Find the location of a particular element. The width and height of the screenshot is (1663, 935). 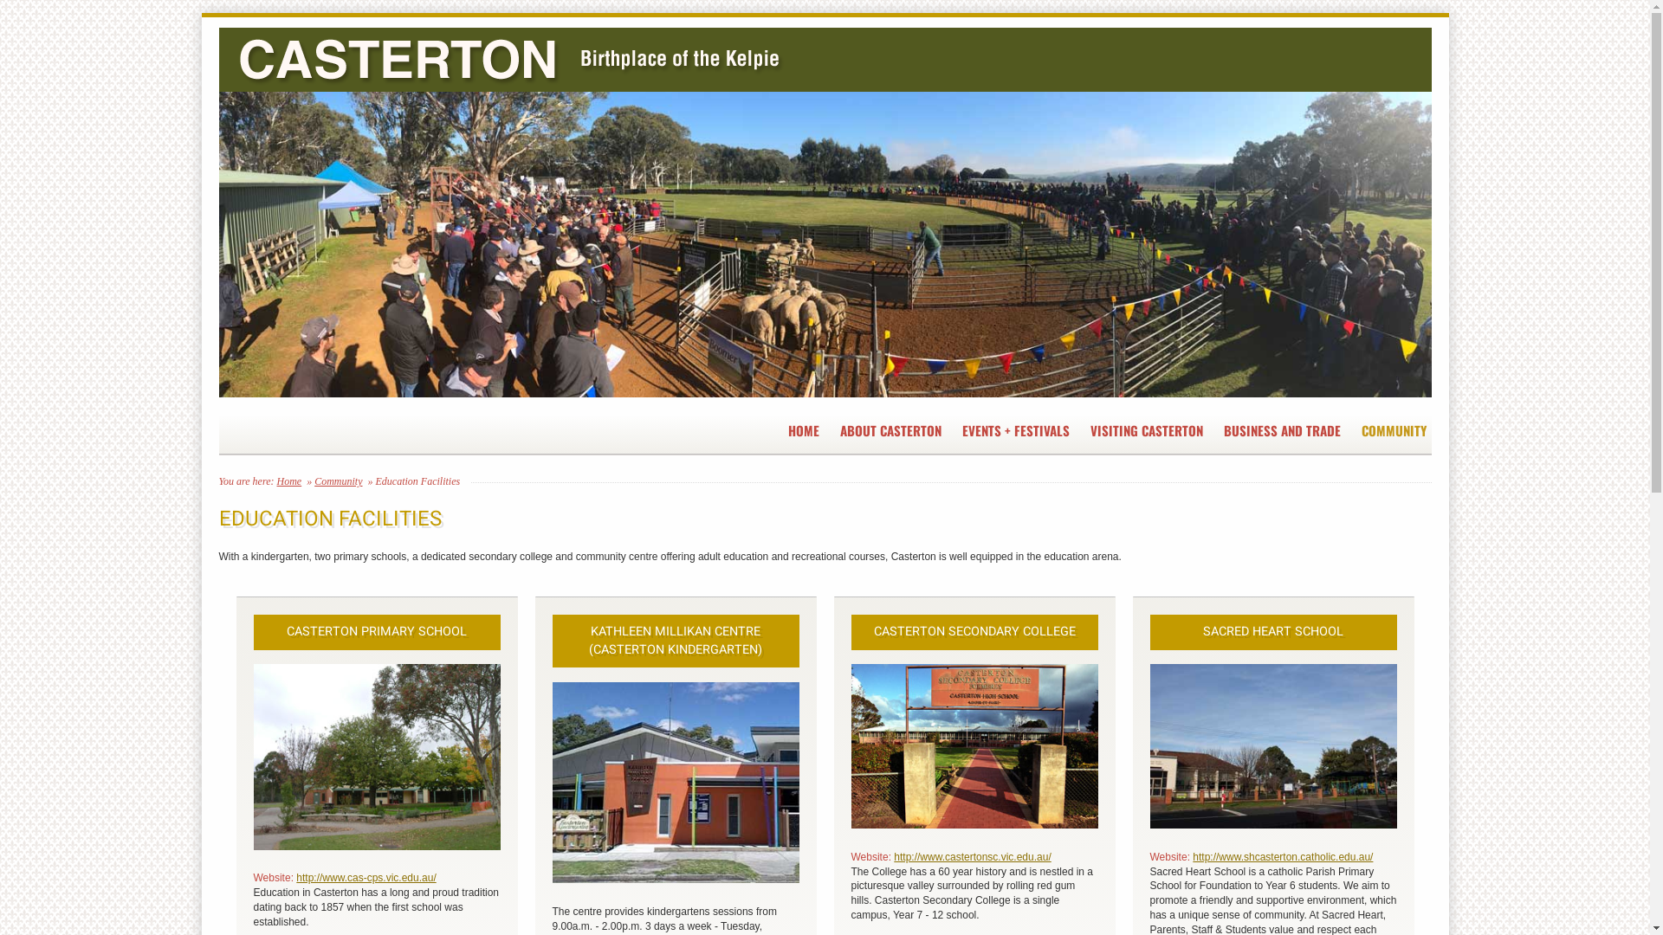

BUSINESS AND TRADE is located at coordinates (1280, 431).